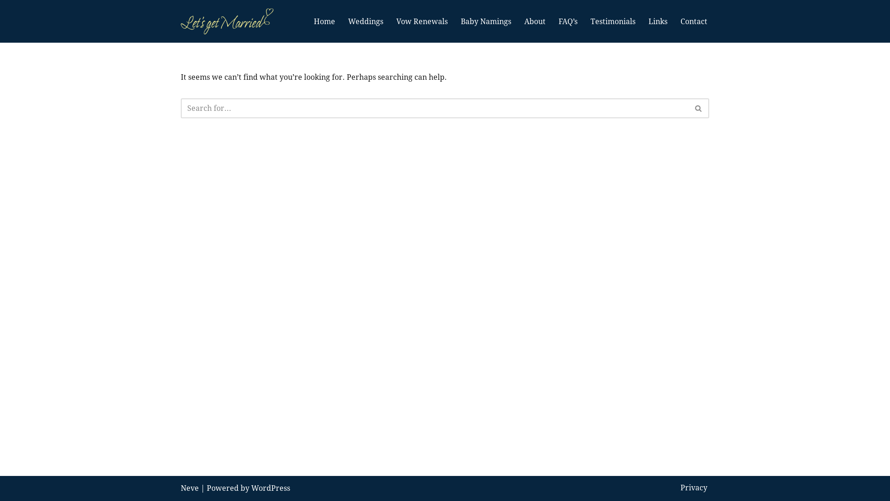 This screenshot has height=501, width=890. I want to click on Baby Namings, so click(486, 21).